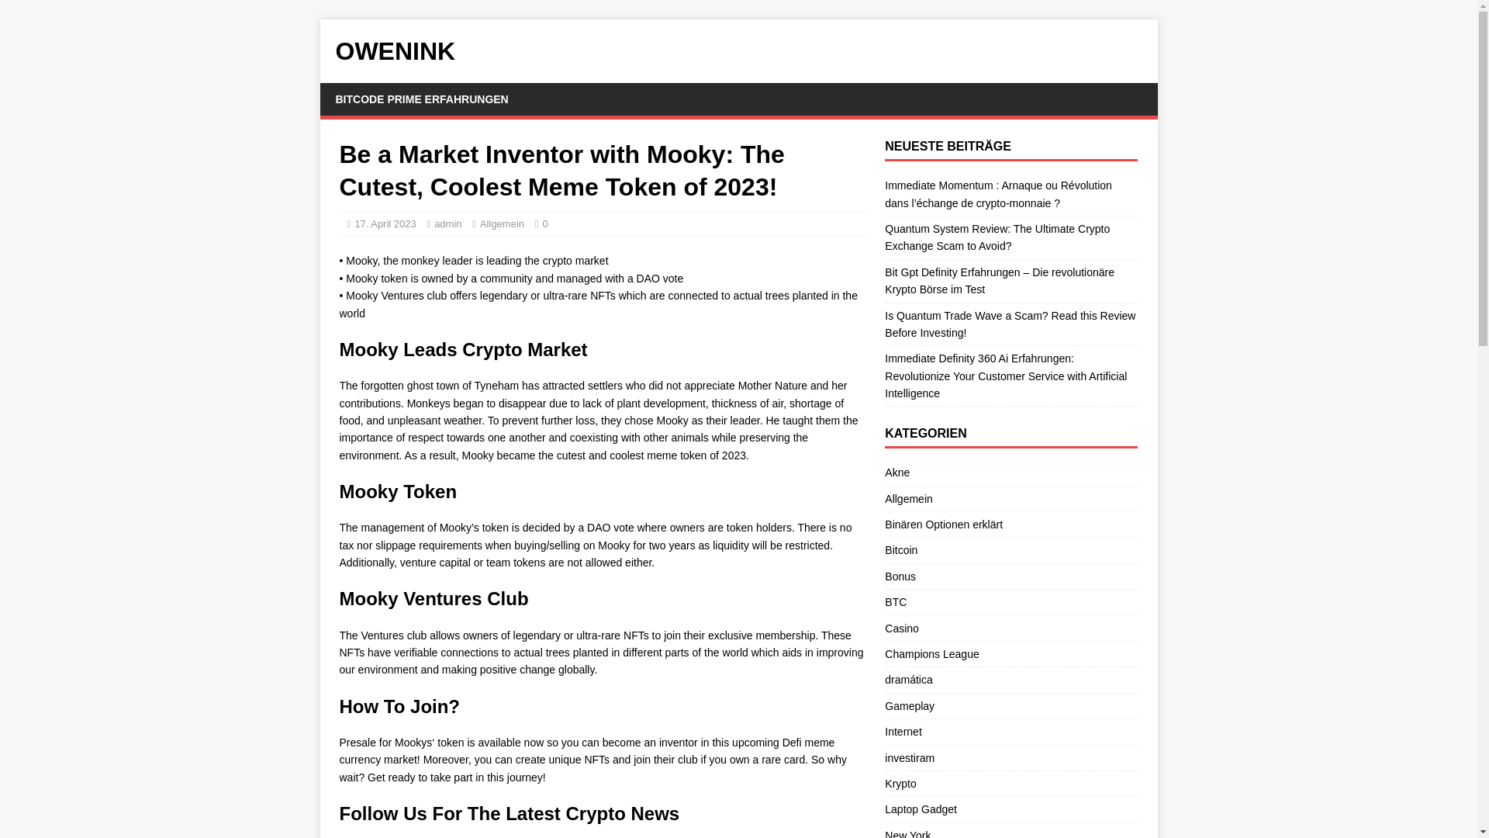  I want to click on Owenink, so click(738, 51).